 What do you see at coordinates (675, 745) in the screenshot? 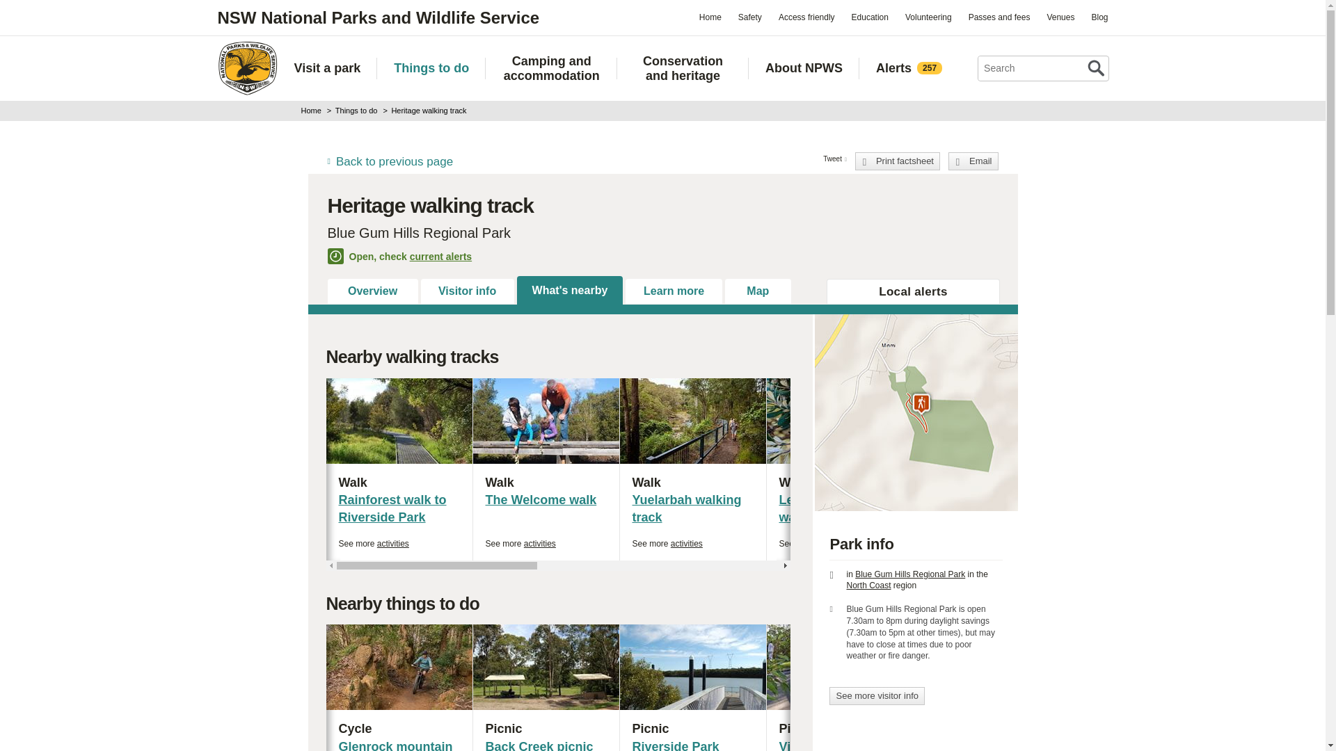
I see `Riverside Park` at bounding box center [675, 745].